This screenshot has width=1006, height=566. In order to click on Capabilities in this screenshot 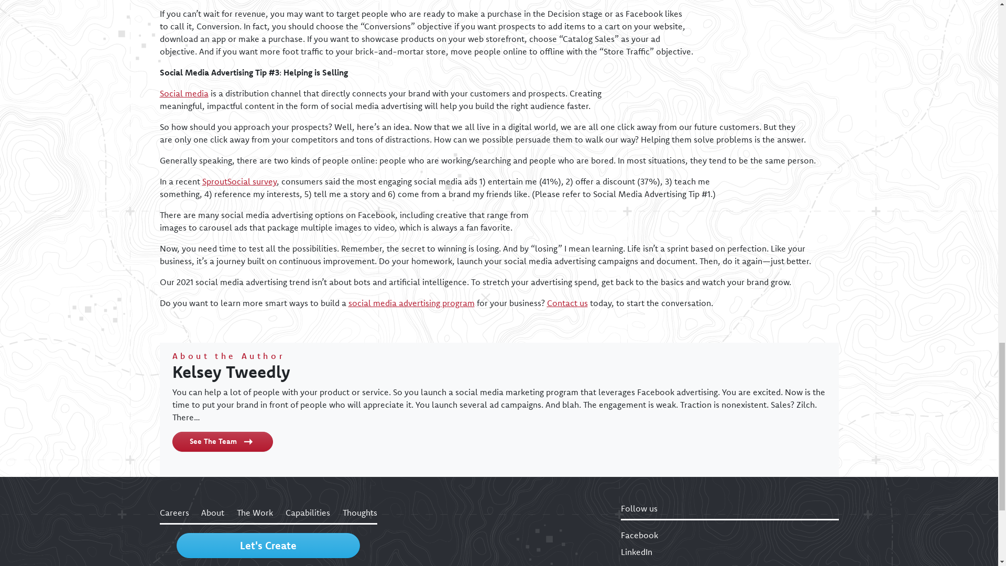, I will do `click(308, 512)`.